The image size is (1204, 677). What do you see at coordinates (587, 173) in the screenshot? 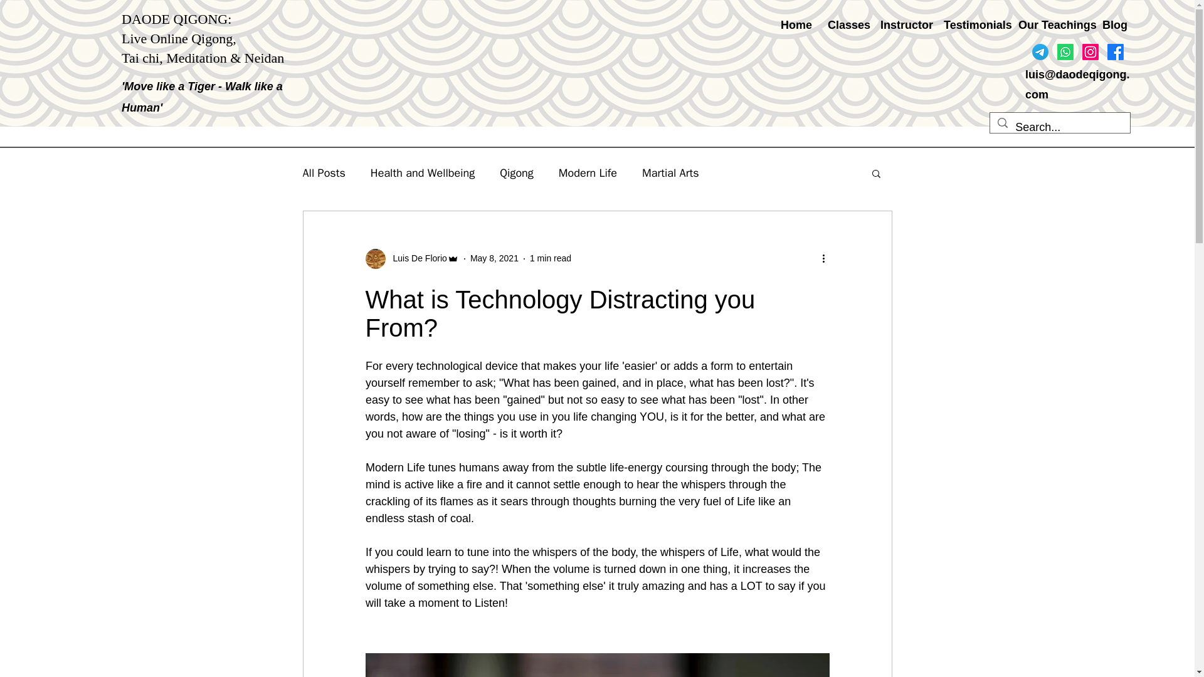
I see `Modern Life` at bounding box center [587, 173].